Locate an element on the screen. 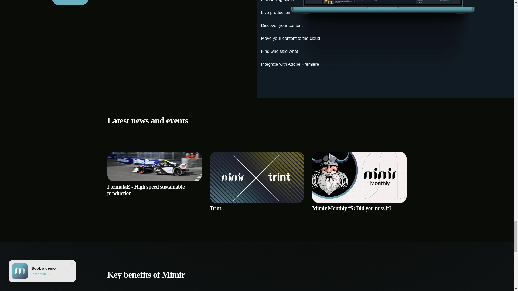 This screenshot has height=291, width=518. Book a demo is located at coordinates (70, 3).